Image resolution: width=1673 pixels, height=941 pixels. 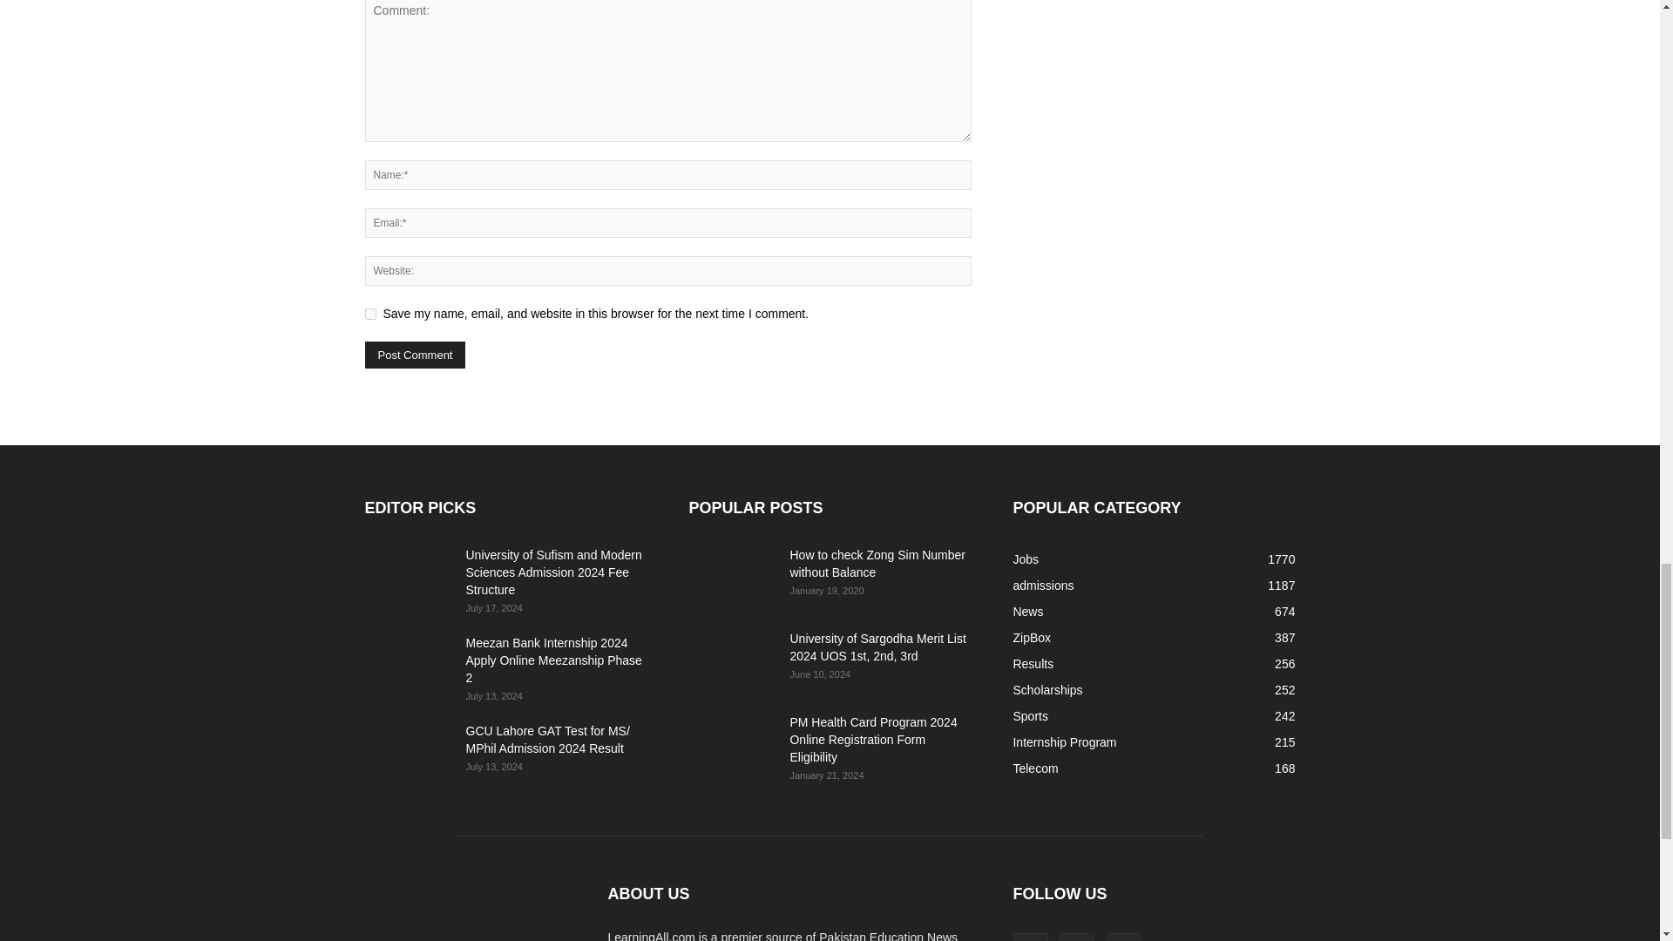 What do you see at coordinates (415, 355) in the screenshot?
I see `Post Comment` at bounding box center [415, 355].